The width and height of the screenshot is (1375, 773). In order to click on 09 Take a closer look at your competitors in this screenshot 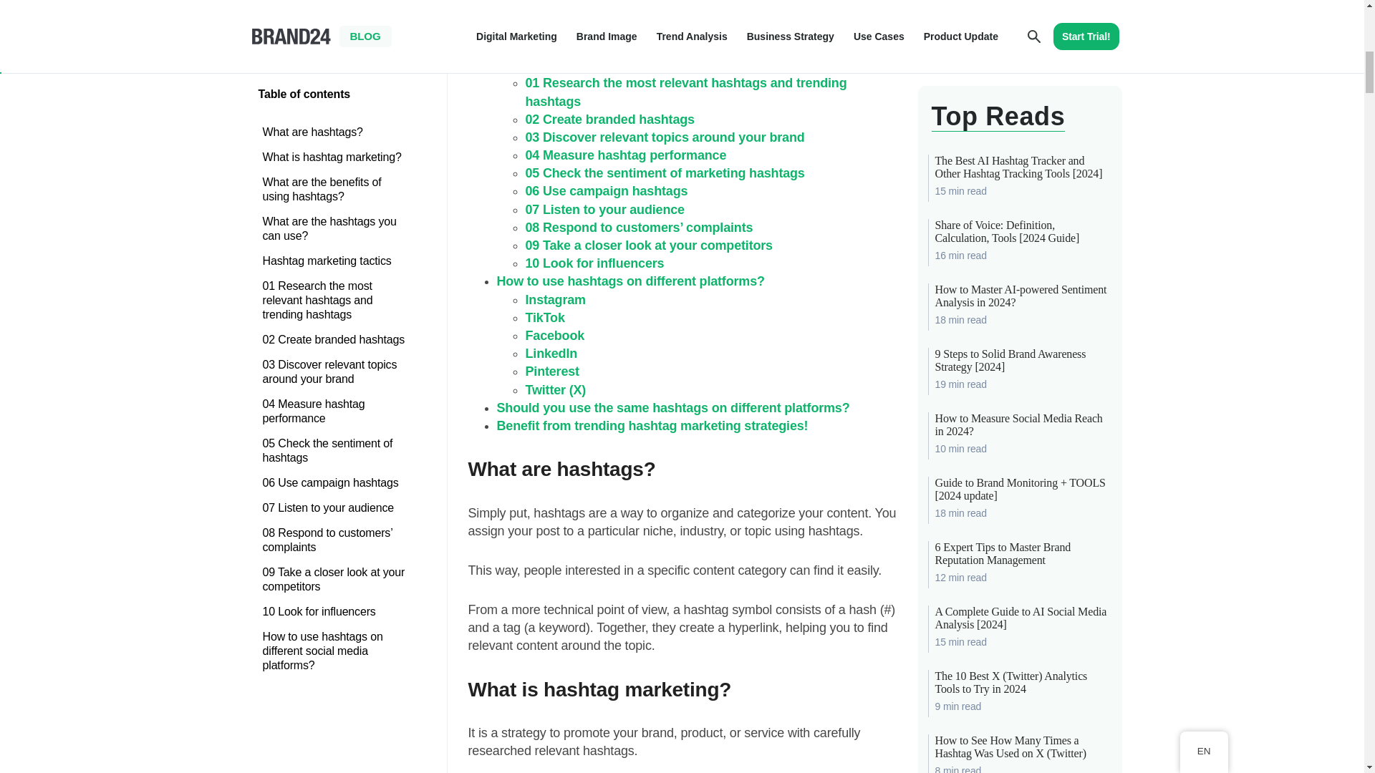, I will do `click(337, 137)`.